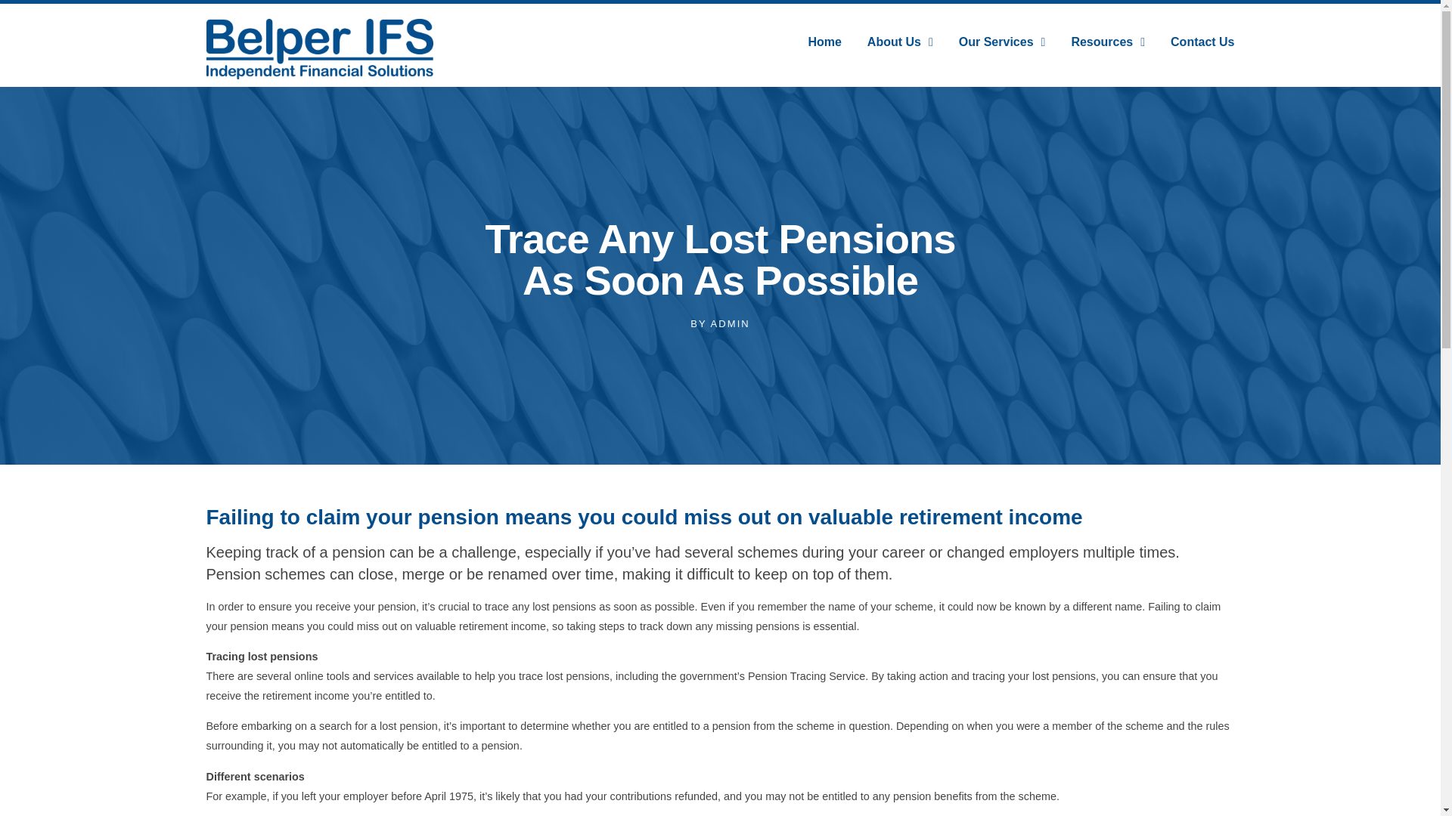 The width and height of the screenshot is (1452, 816). I want to click on BY ADMIN, so click(720, 323).